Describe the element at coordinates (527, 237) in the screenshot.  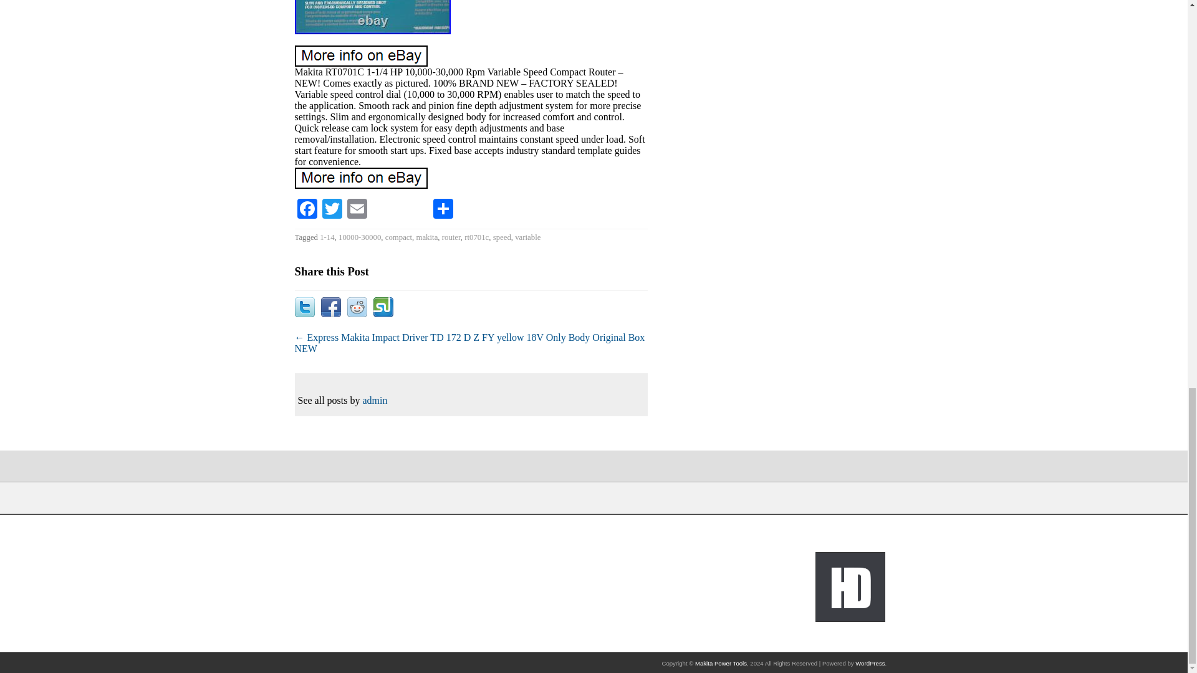
I see `variable` at that location.